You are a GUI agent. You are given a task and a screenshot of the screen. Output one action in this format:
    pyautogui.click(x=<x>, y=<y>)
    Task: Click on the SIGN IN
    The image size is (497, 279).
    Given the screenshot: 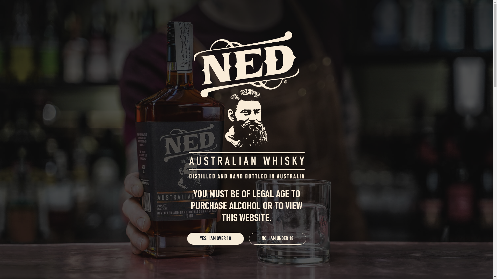 What is the action you would take?
    pyautogui.click(x=366, y=8)
    